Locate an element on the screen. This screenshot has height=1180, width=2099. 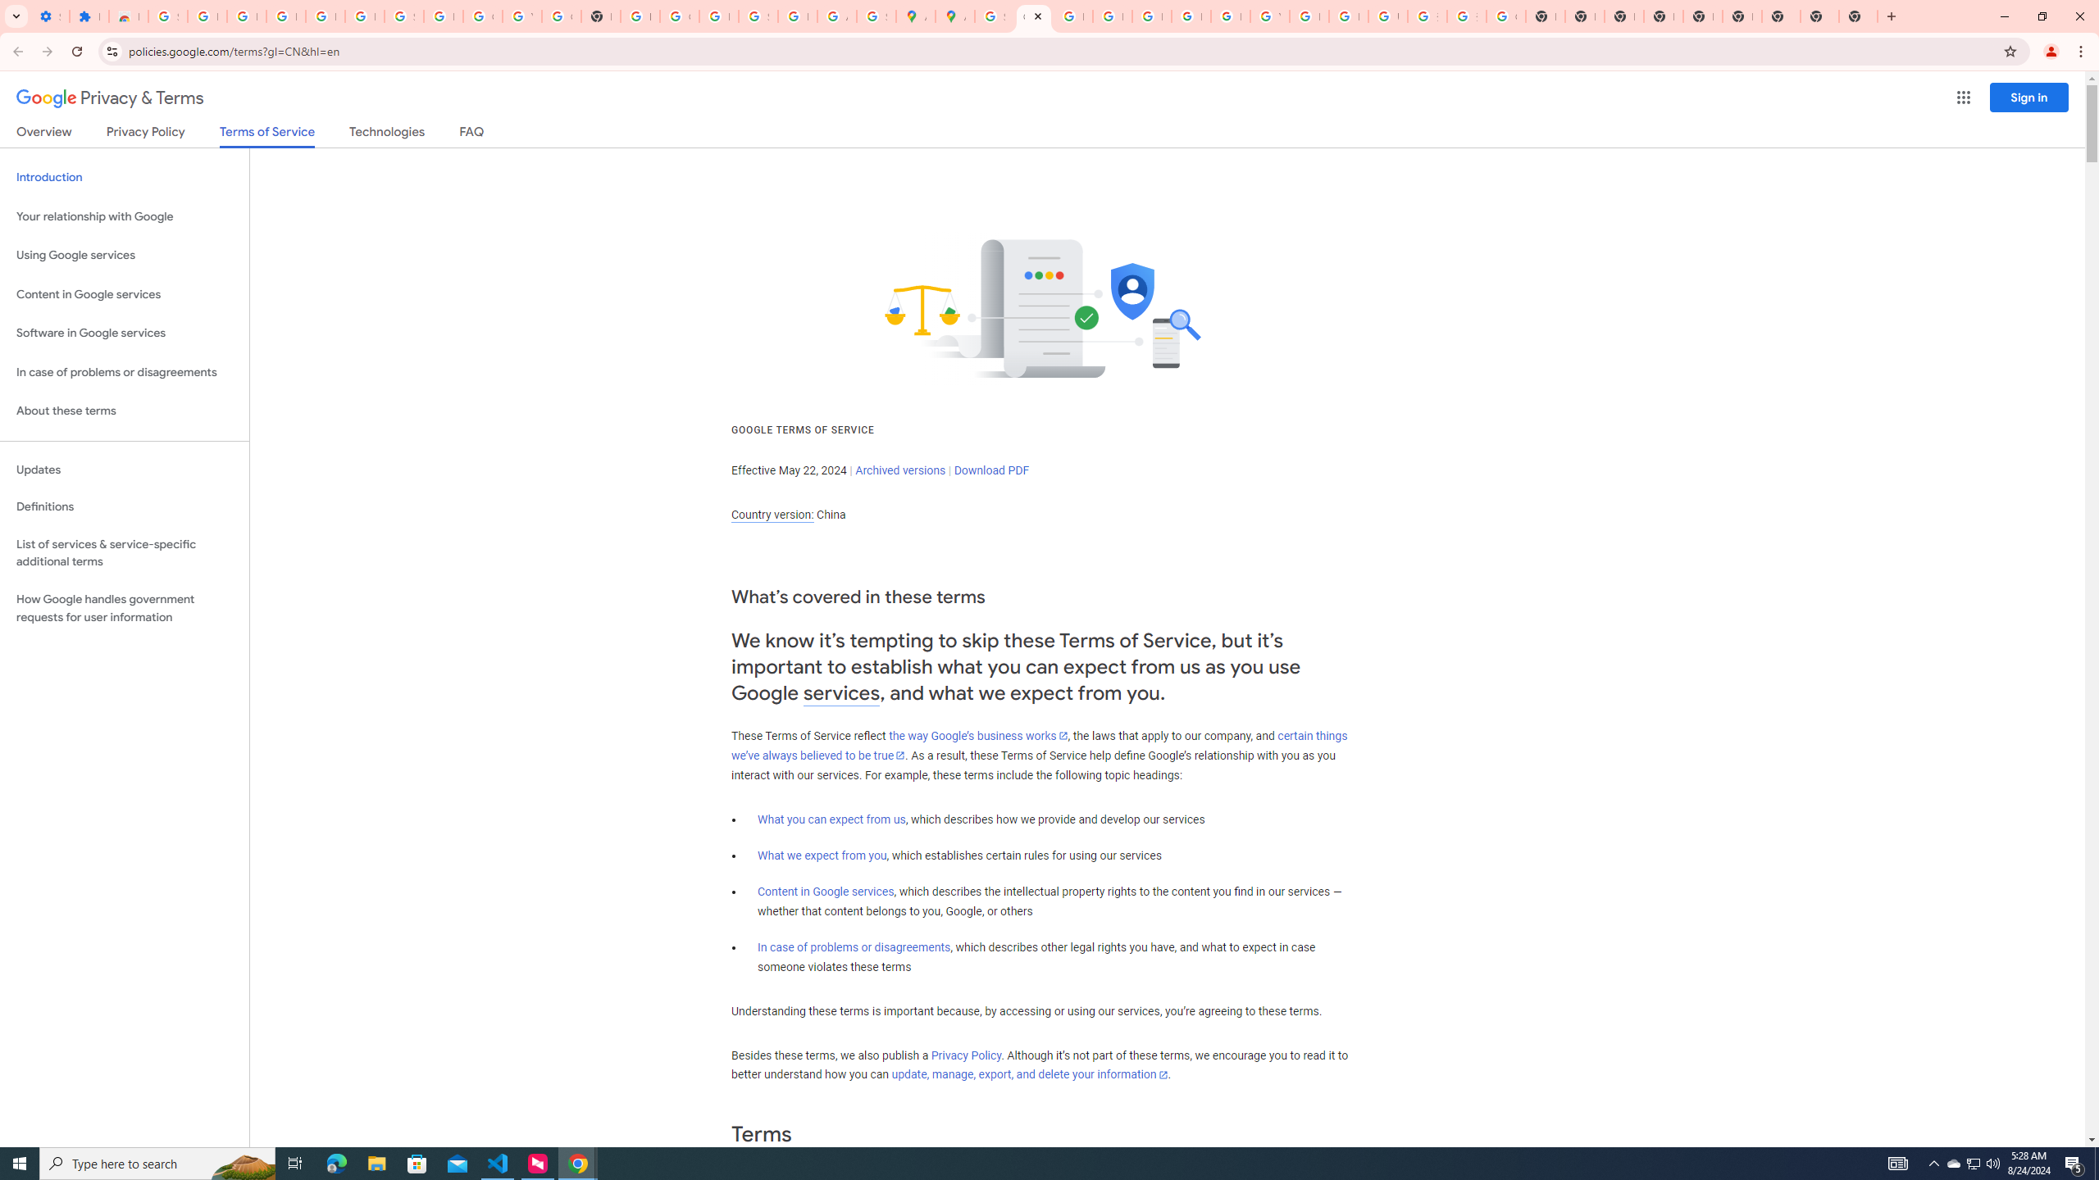
update, manage, export, and delete your information is located at coordinates (1030, 1075).